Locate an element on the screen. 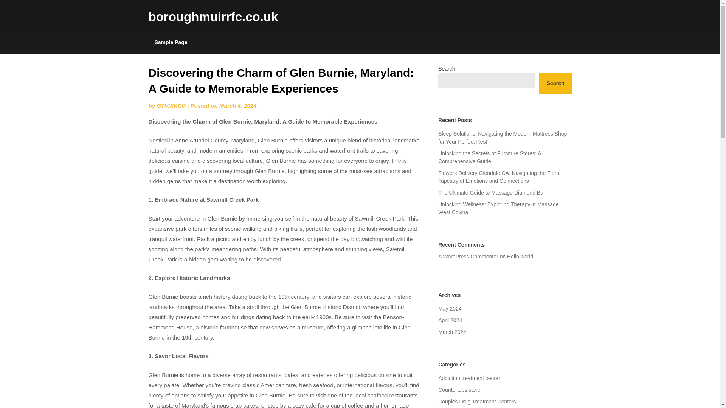 This screenshot has width=726, height=408. Search is located at coordinates (555, 83).